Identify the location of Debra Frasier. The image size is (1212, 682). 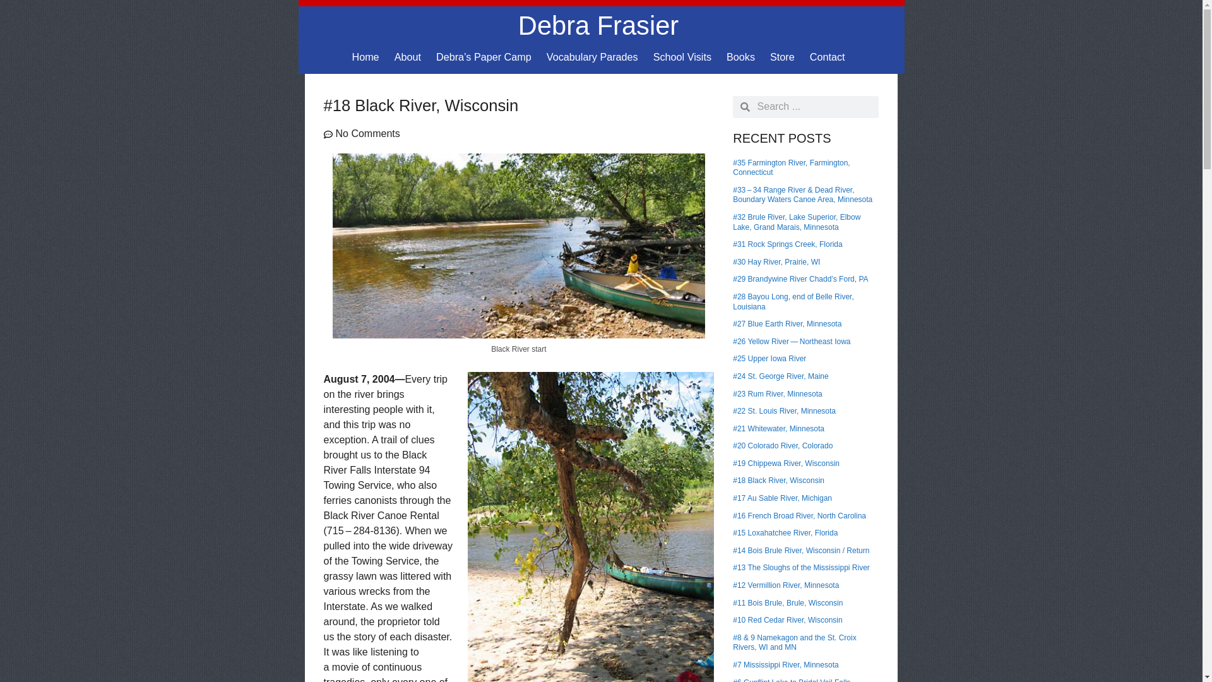
(598, 25).